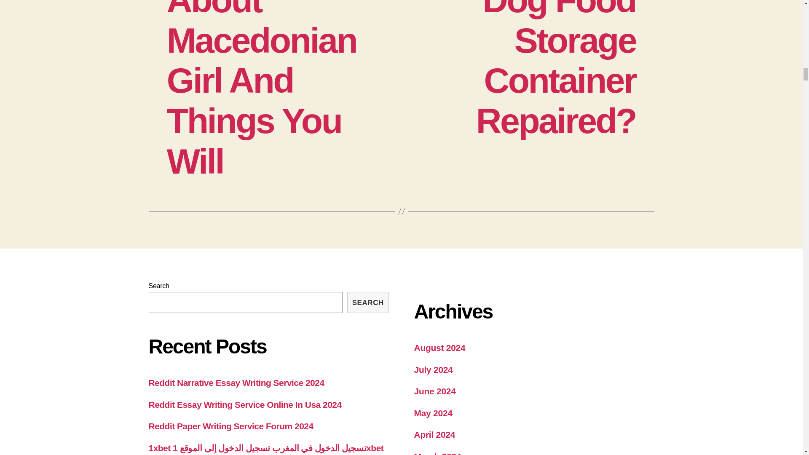 The image size is (809, 455). Describe the element at coordinates (367, 302) in the screenshot. I see `SEARCH` at that location.